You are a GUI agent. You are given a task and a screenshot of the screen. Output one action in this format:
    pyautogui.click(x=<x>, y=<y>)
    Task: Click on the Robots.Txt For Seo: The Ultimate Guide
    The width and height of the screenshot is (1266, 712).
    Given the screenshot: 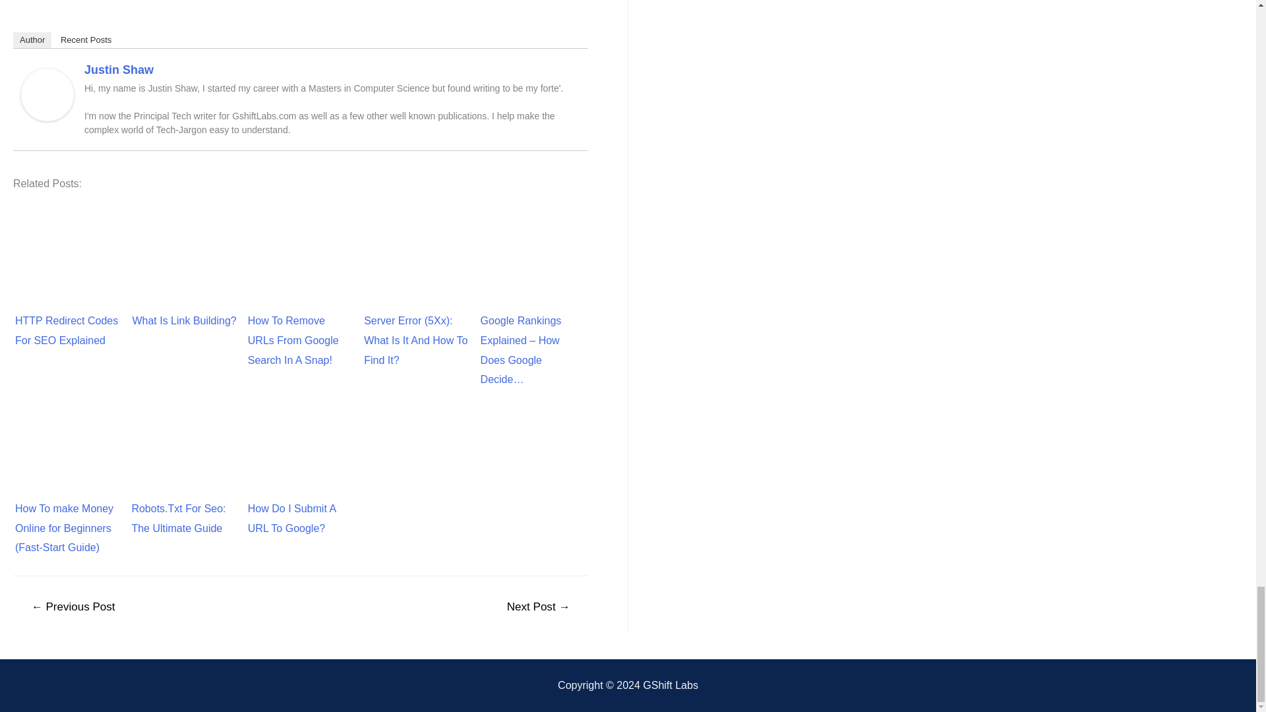 What is the action you would take?
    pyautogui.click(x=185, y=432)
    